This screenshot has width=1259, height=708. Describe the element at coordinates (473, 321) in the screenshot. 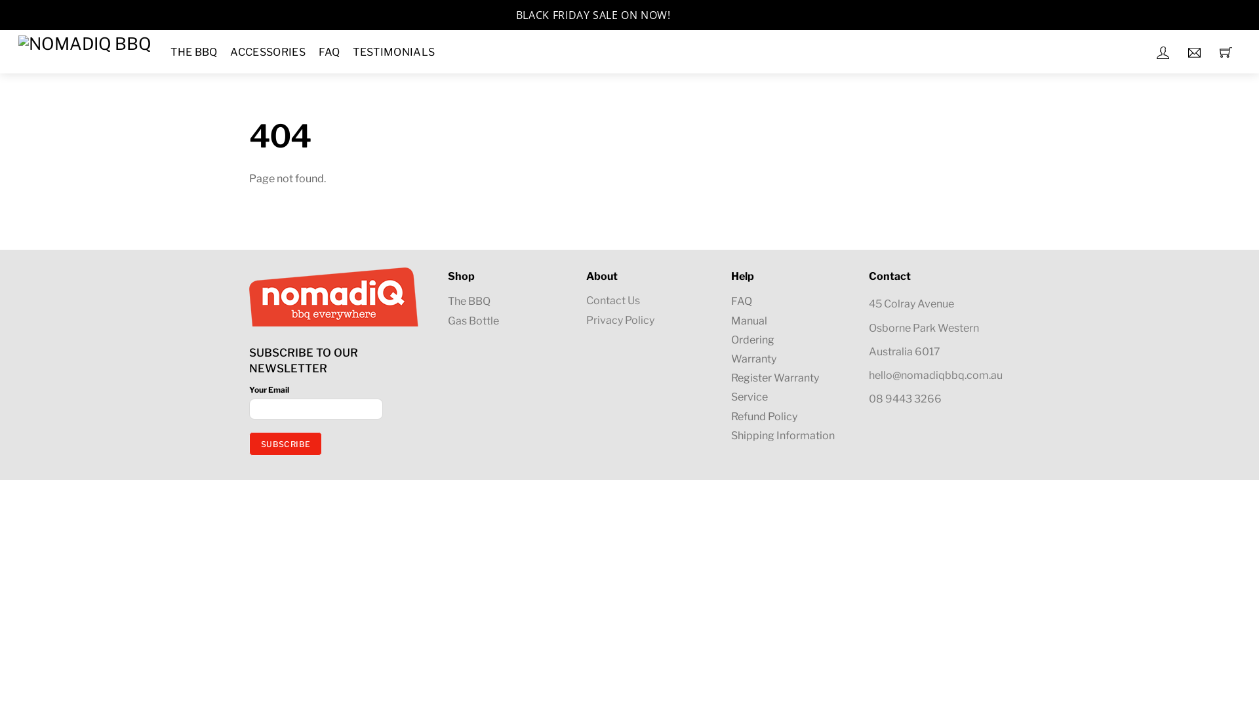

I see `Gas Bottle` at that location.